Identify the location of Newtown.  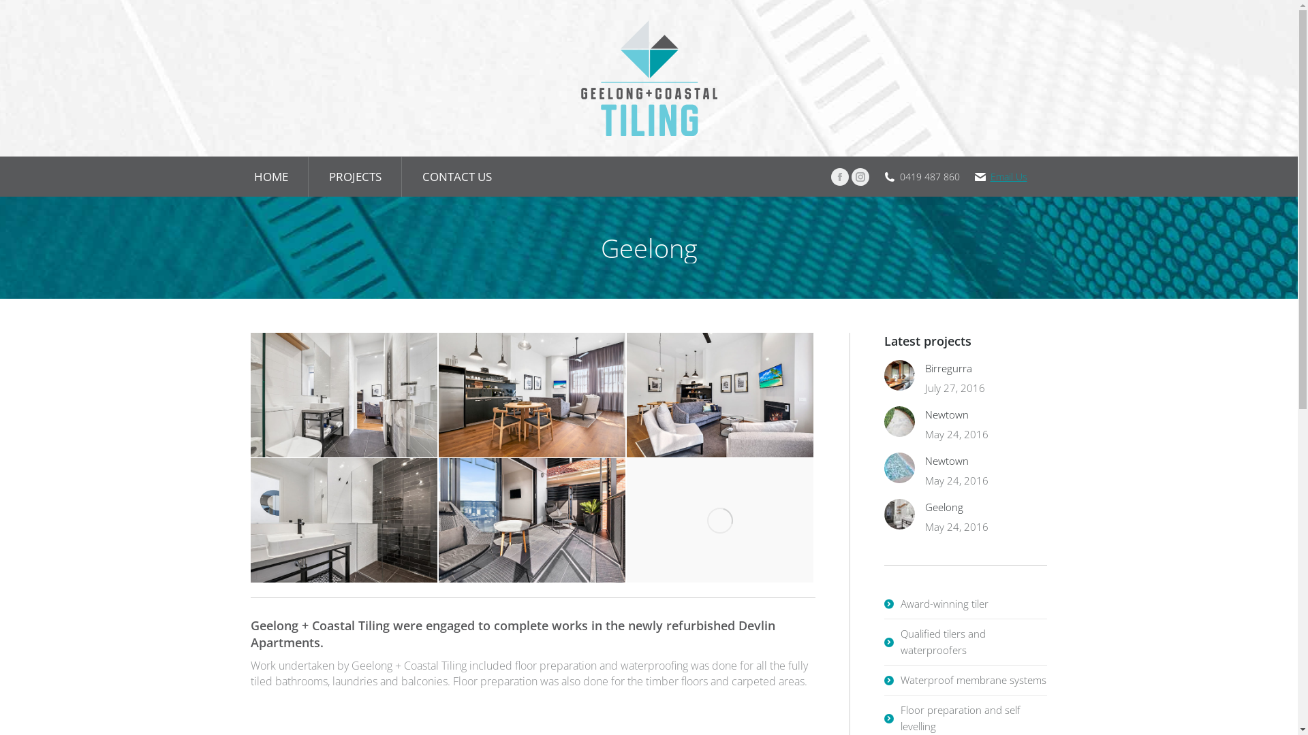
(947, 461).